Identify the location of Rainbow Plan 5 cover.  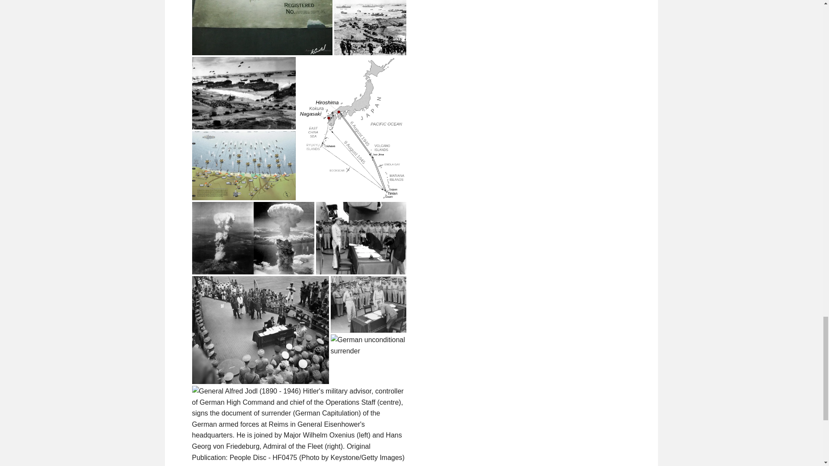
(262, 28).